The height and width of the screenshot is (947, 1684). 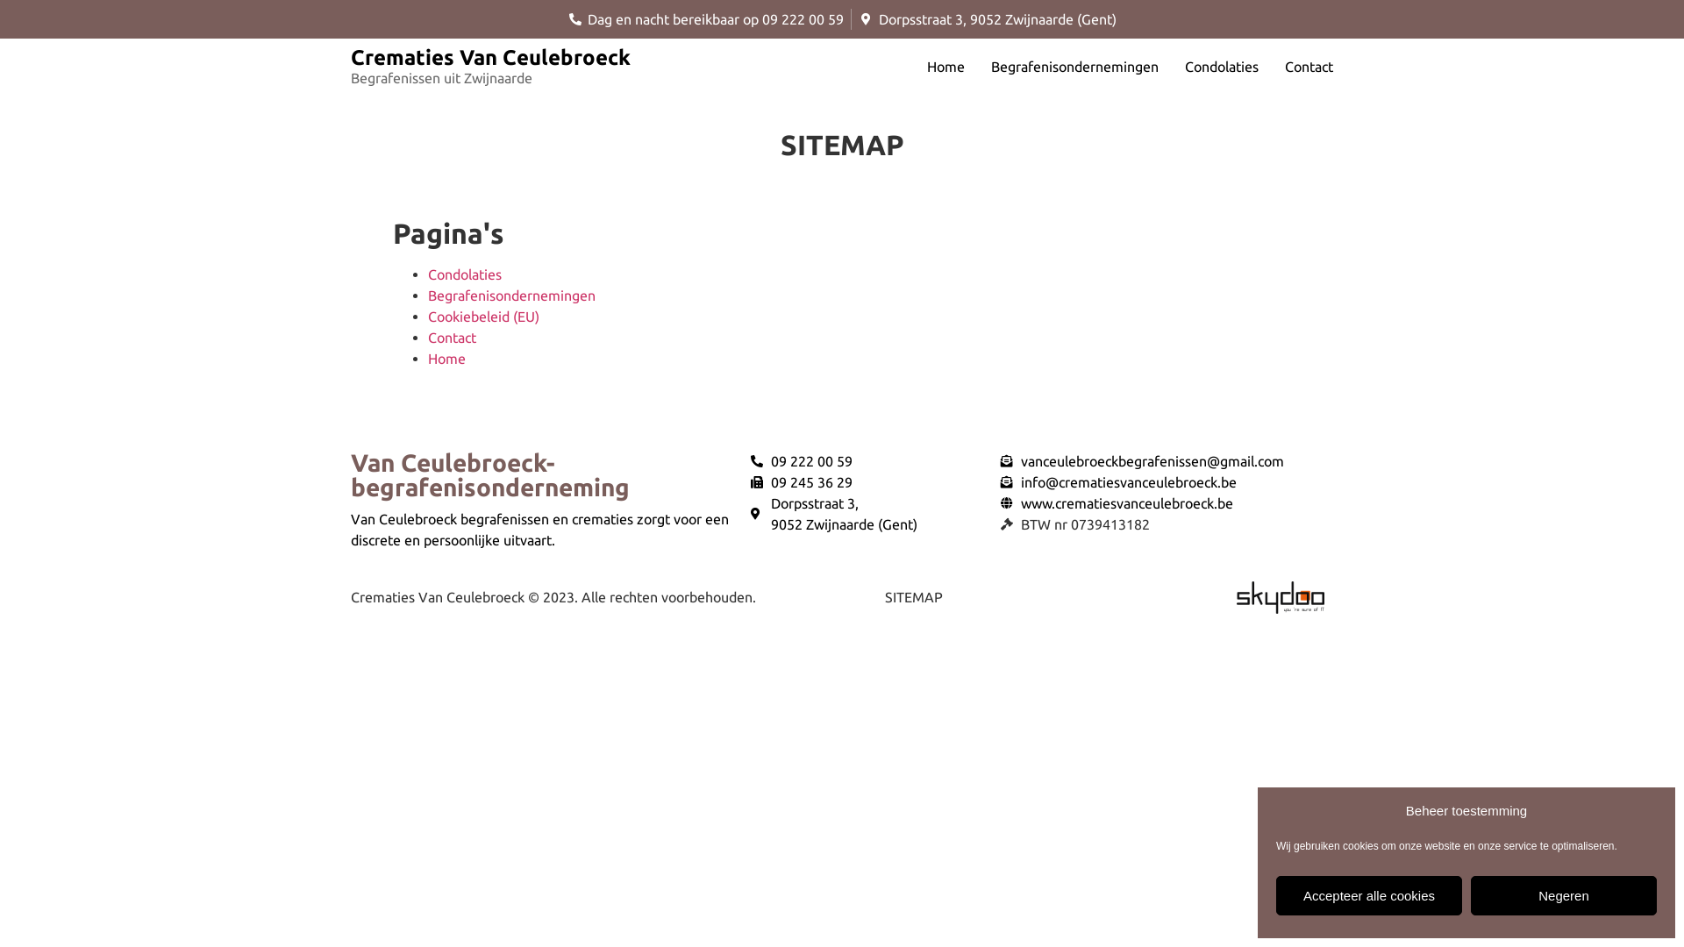 I want to click on info@crematiesvanceulebroeck.be, so click(x=1167, y=482).